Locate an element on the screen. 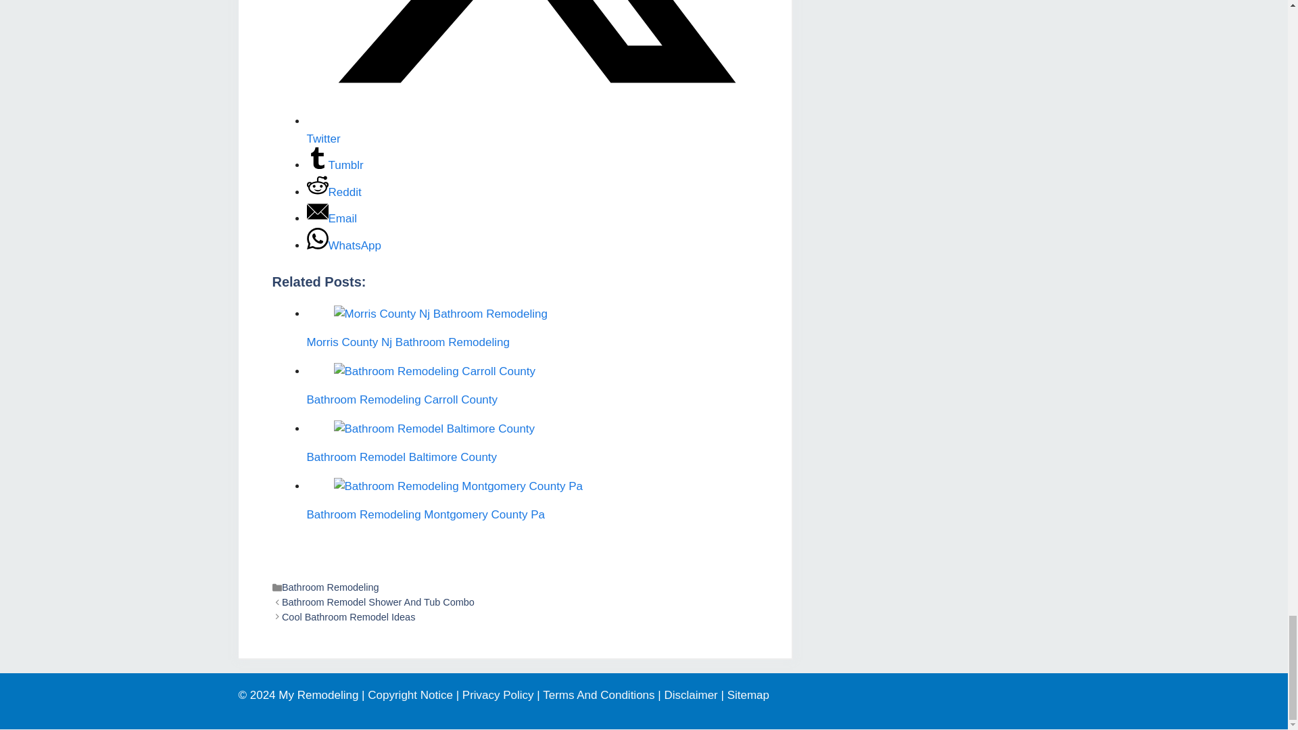 The height and width of the screenshot is (730, 1298). Share on WhatsApp is located at coordinates (692, 370).